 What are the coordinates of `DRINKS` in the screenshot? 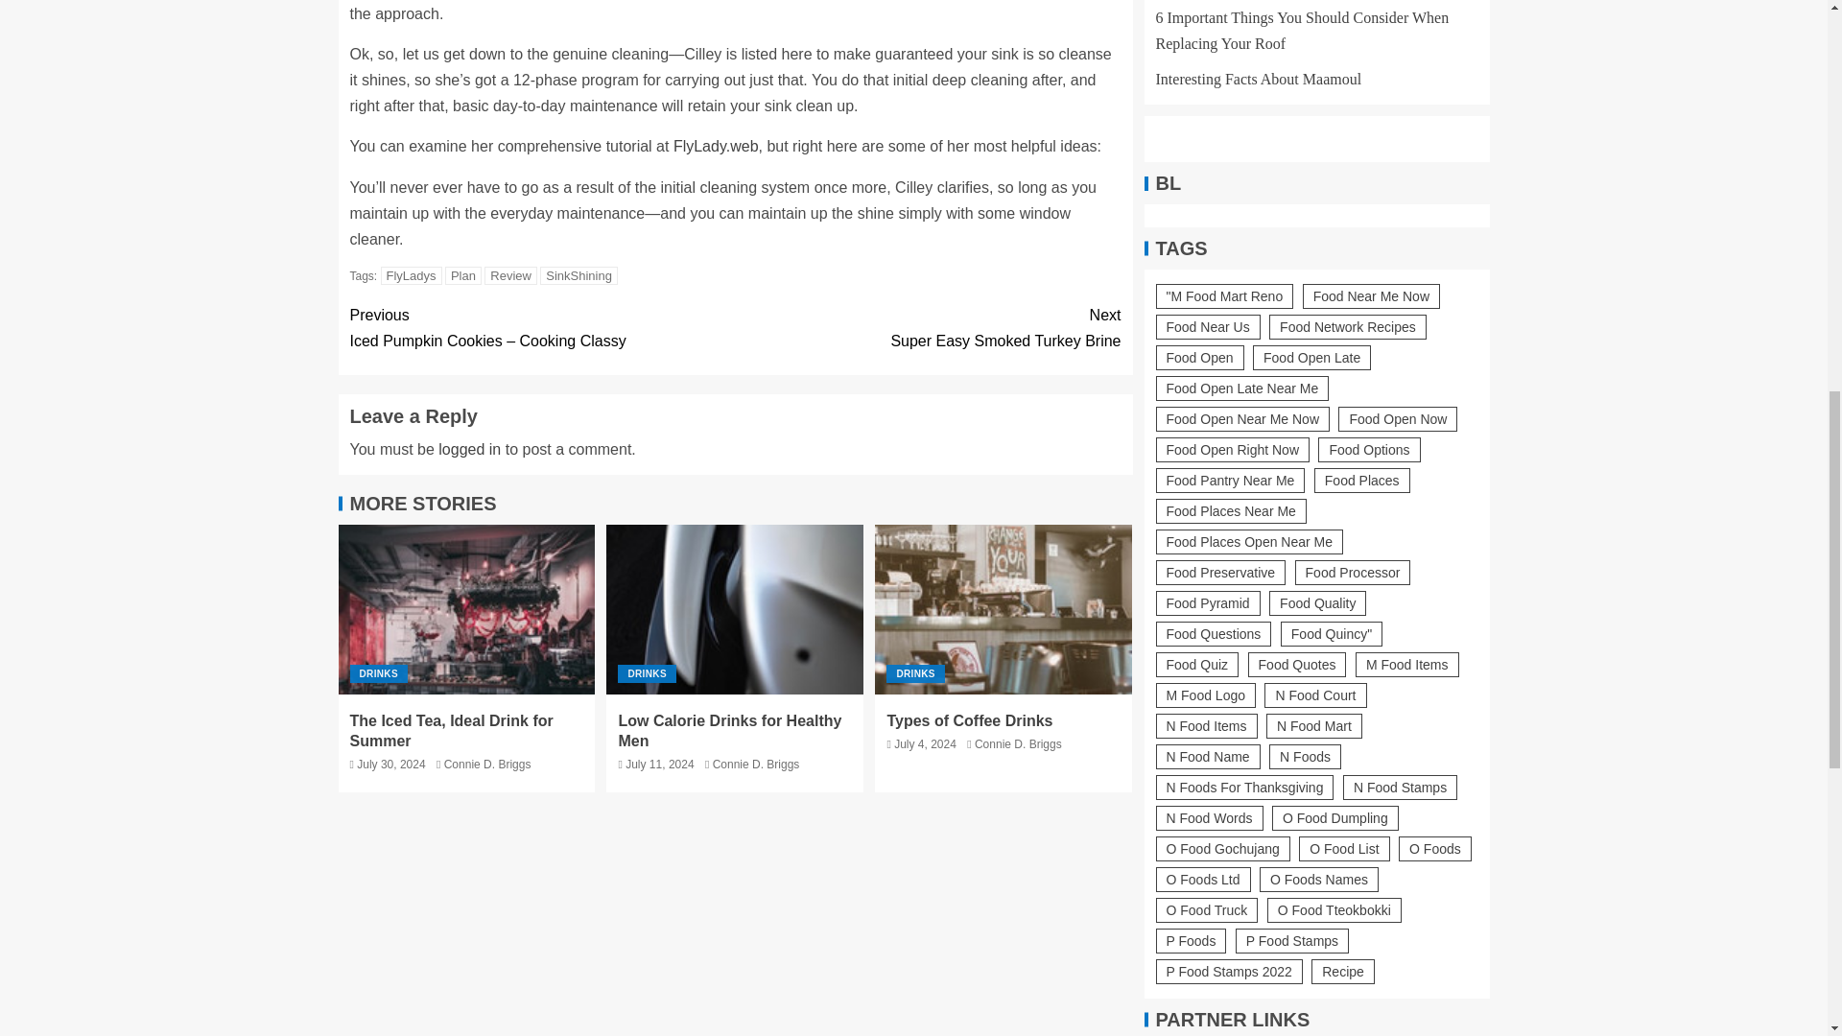 It's located at (487, 764).